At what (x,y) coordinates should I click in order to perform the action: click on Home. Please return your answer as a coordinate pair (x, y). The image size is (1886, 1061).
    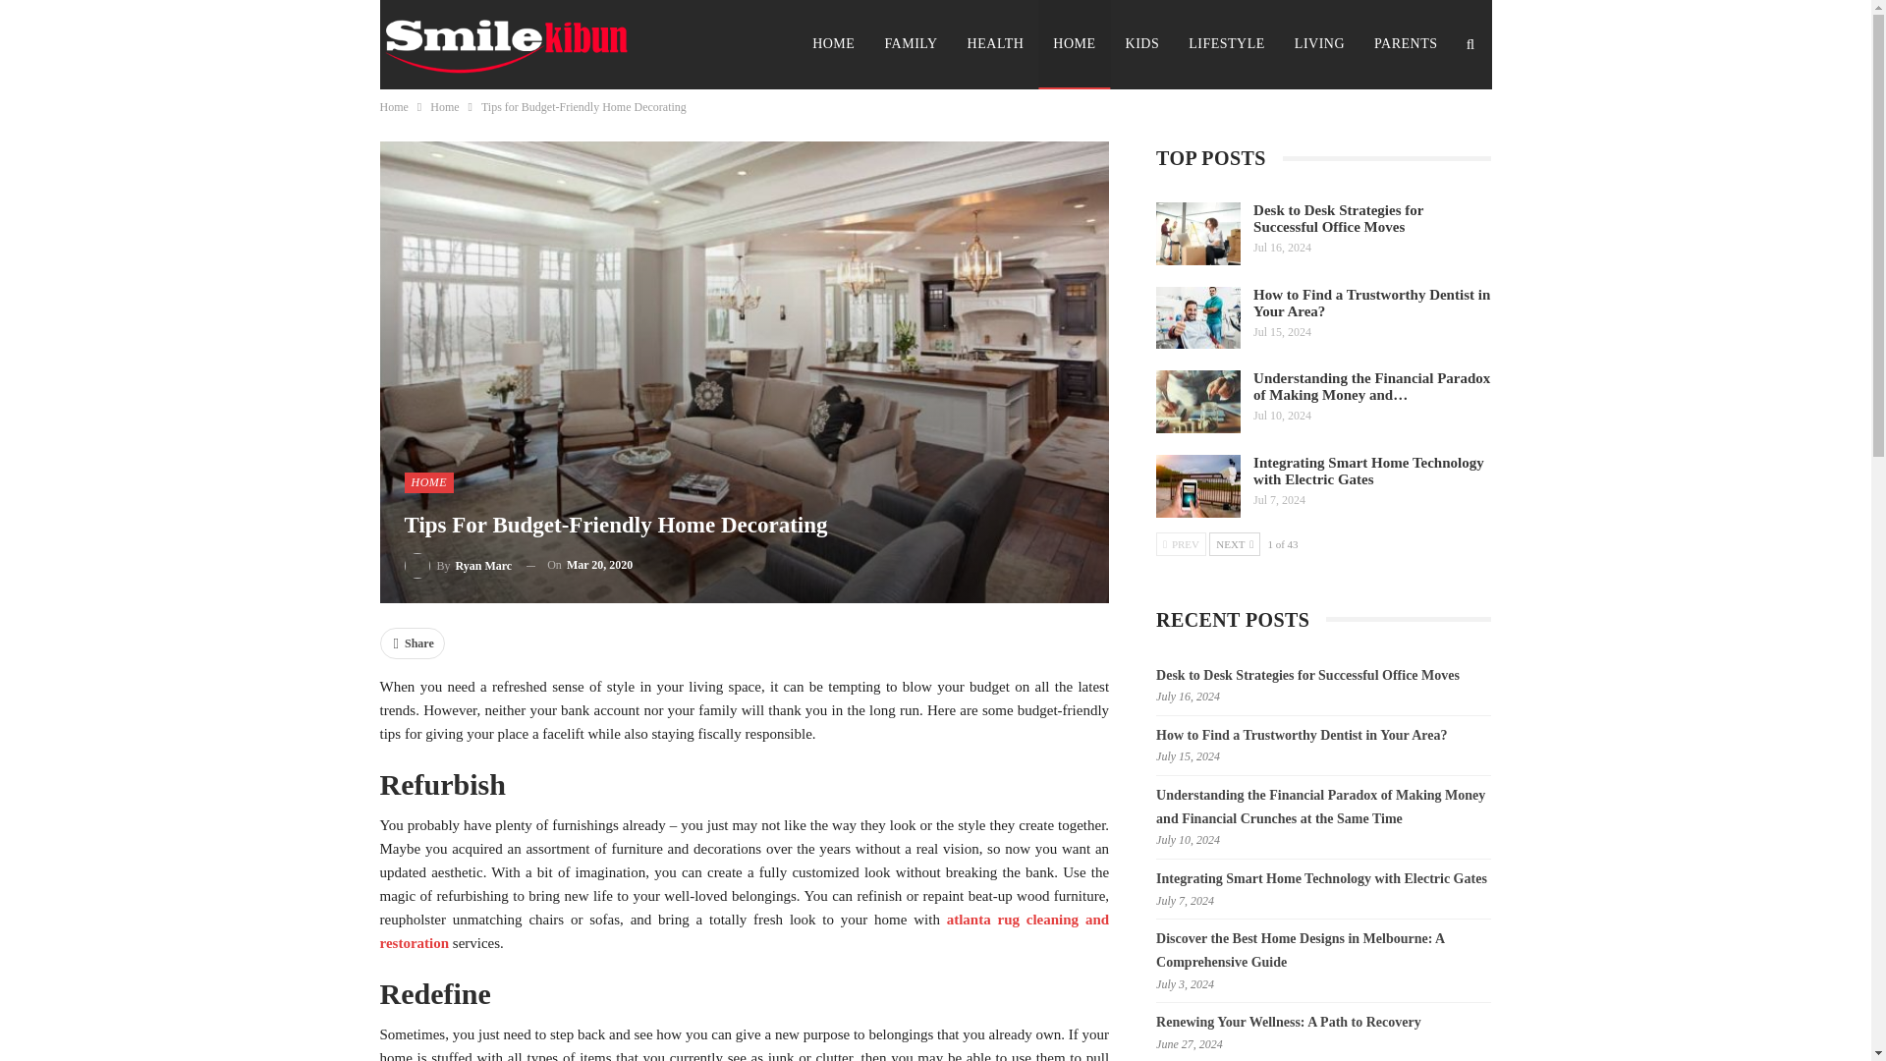
    Looking at the image, I should click on (444, 106).